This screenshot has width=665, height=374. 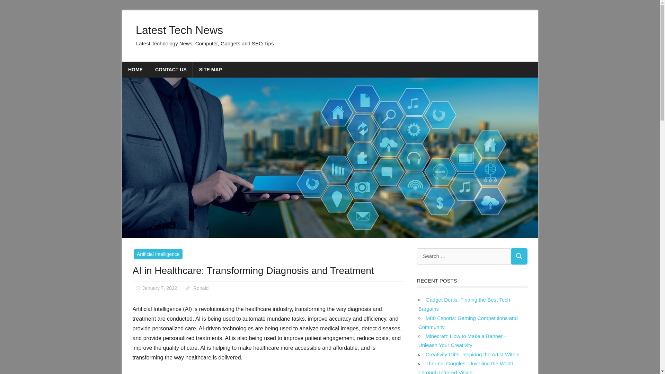 What do you see at coordinates (179, 30) in the screenshot?
I see `Latest Tech News` at bounding box center [179, 30].